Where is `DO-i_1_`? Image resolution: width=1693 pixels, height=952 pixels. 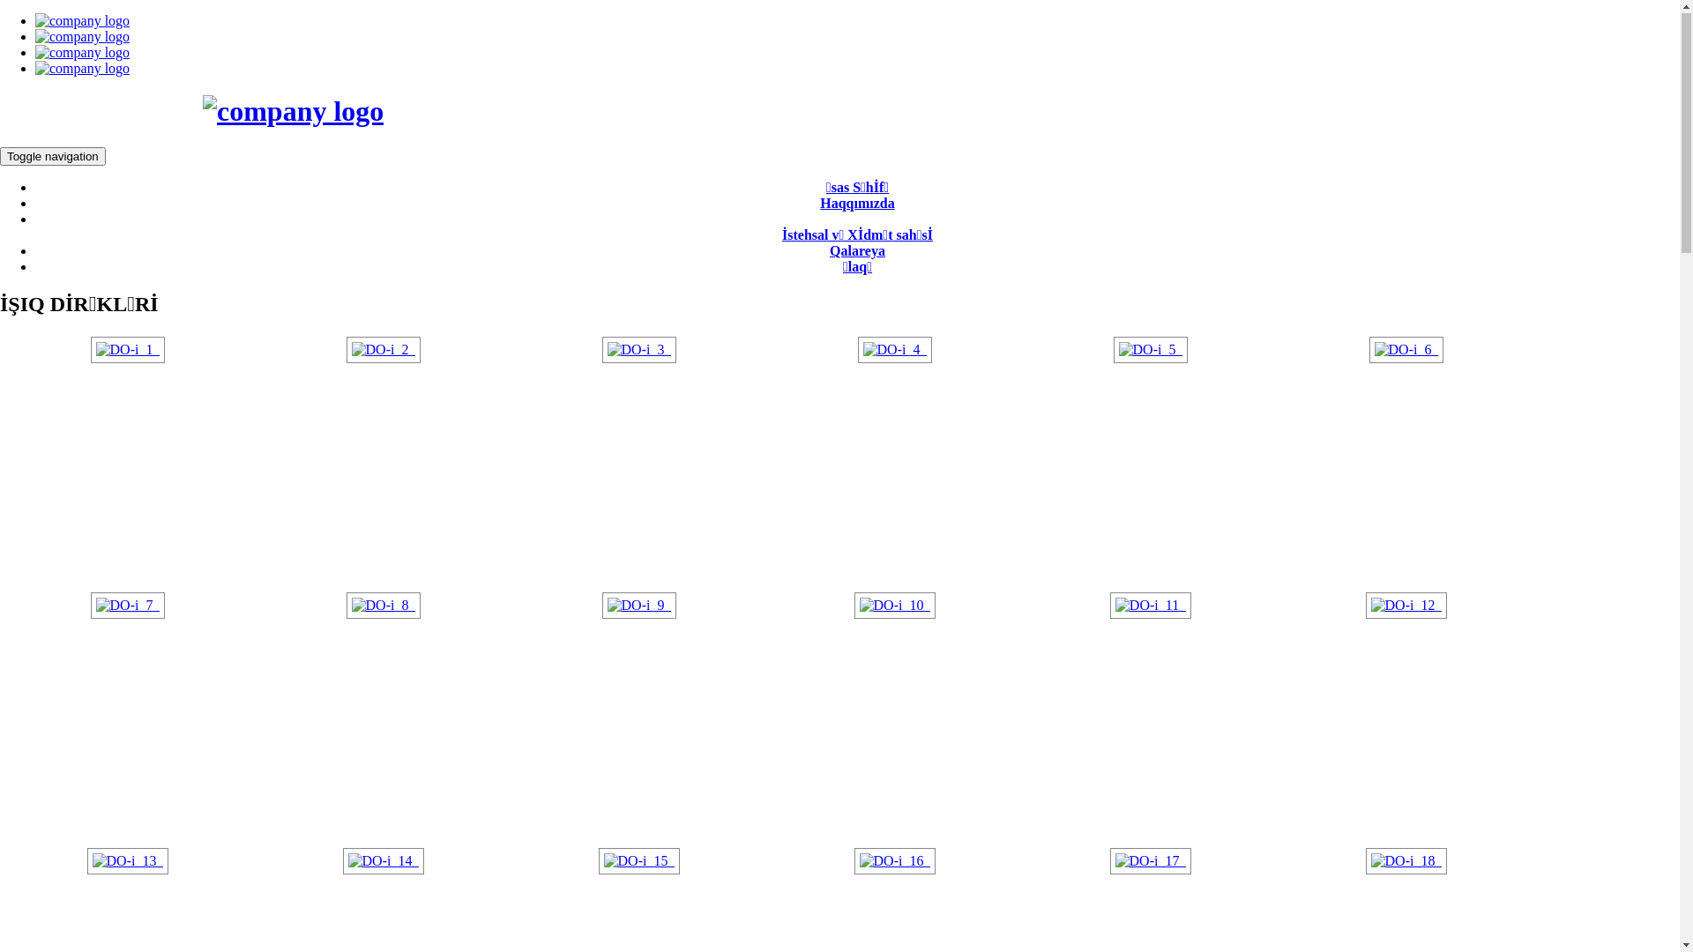
DO-i_1_ is located at coordinates (129, 351).